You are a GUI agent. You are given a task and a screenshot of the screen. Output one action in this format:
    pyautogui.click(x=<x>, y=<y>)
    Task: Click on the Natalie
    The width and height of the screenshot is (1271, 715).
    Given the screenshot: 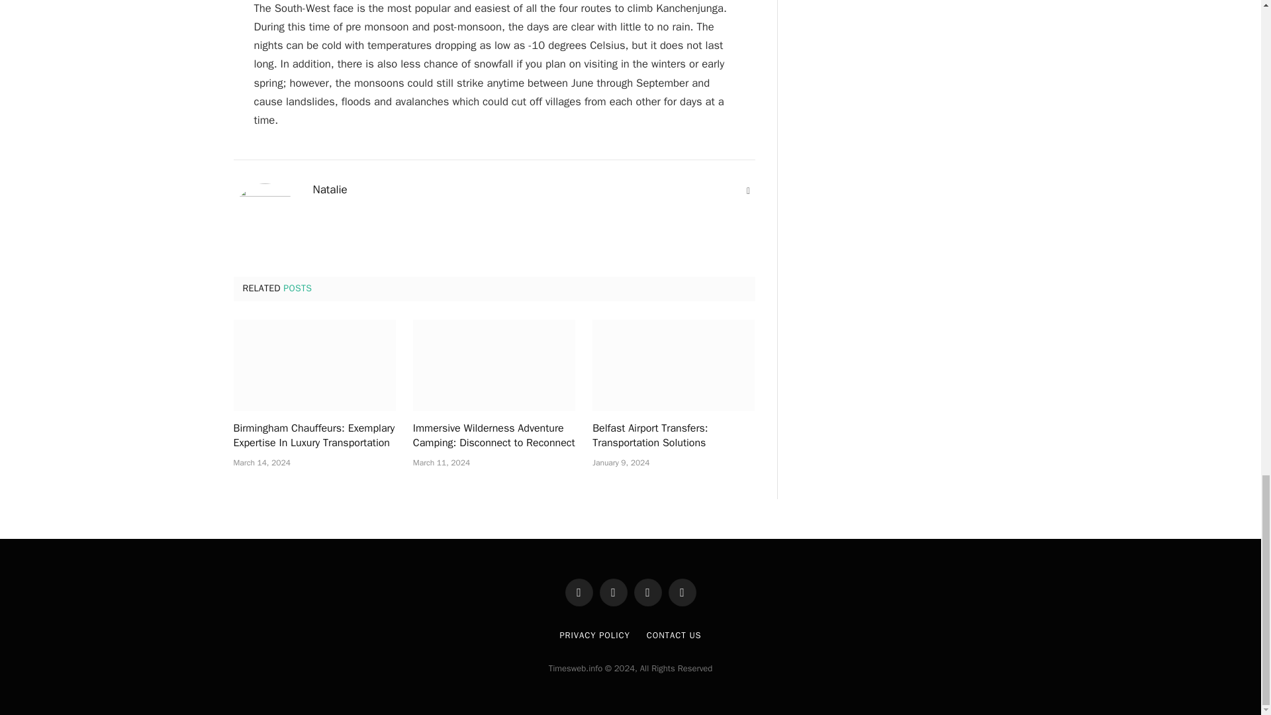 What is the action you would take?
    pyautogui.click(x=330, y=189)
    